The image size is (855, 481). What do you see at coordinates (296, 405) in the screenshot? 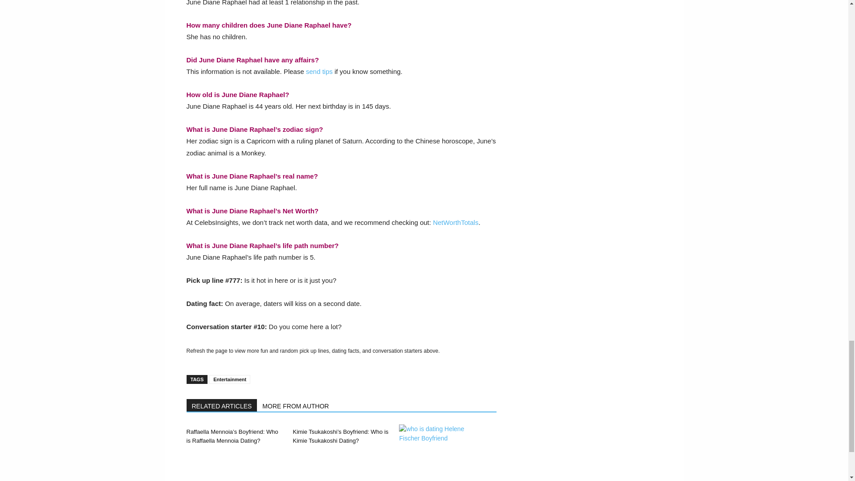
I see `MORE FROM AUTHOR` at bounding box center [296, 405].